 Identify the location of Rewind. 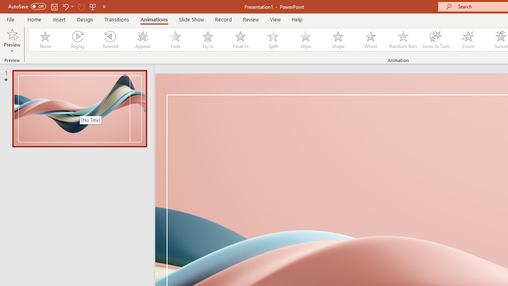
(110, 40).